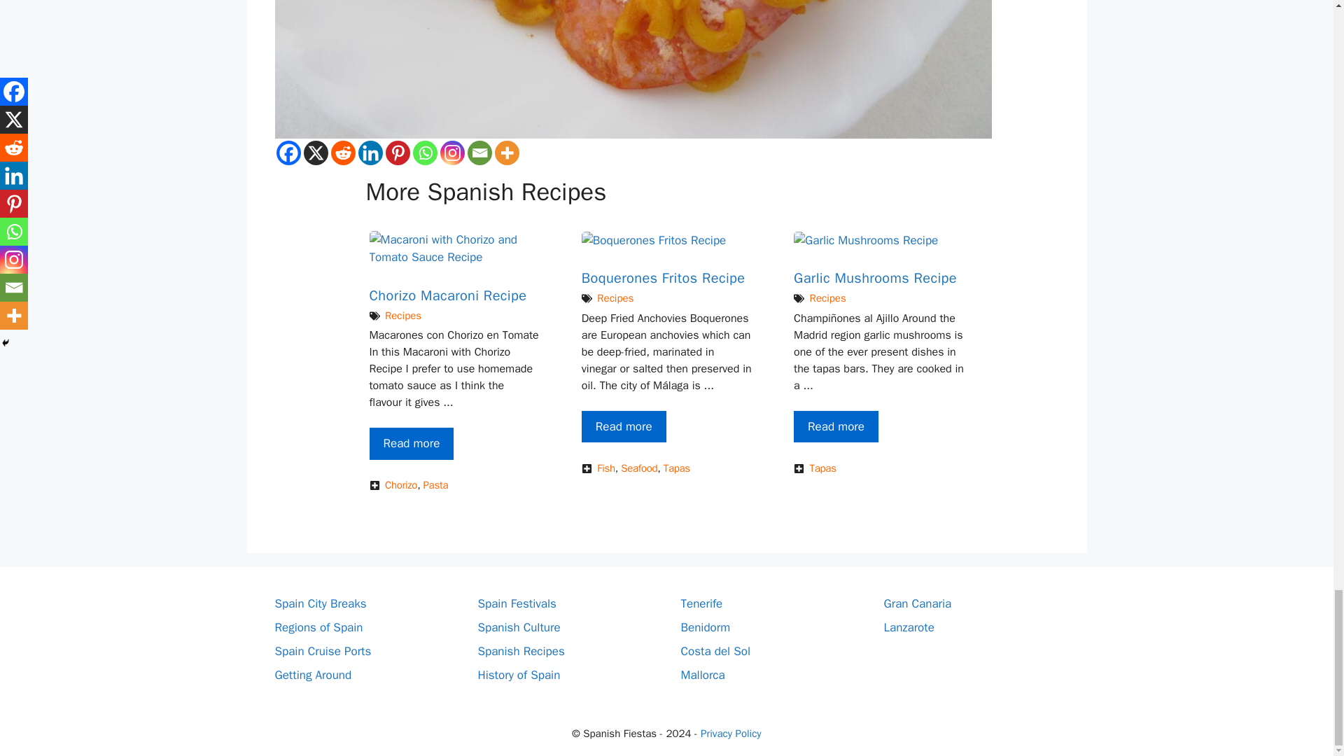 The image size is (1344, 756). What do you see at coordinates (315, 153) in the screenshot?
I see `X` at bounding box center [315, 153].